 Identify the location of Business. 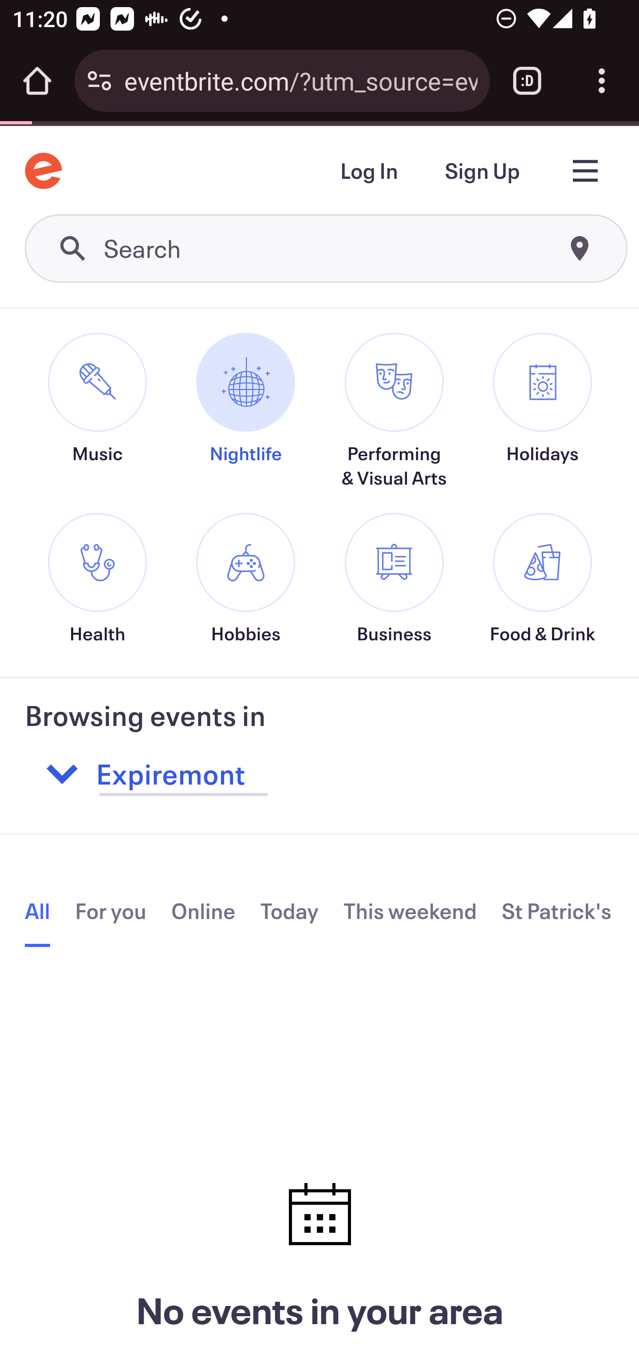
(394, 580).